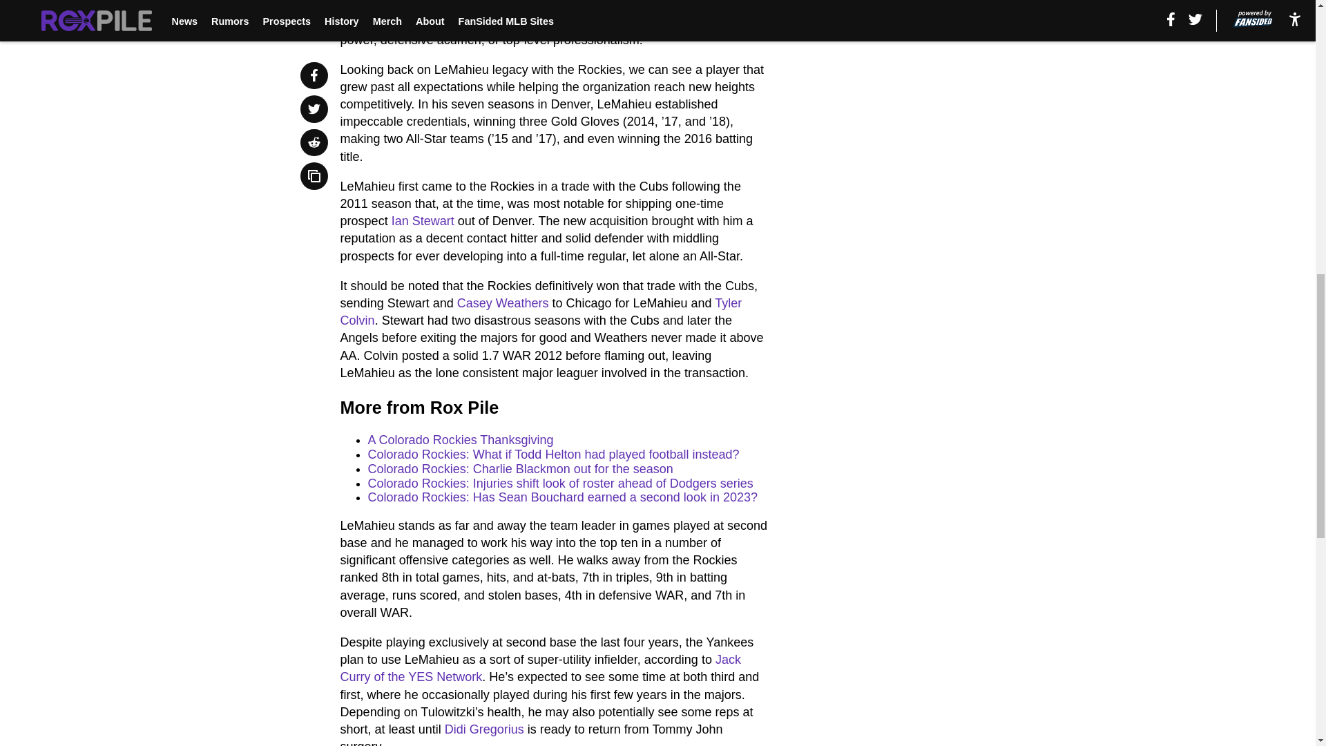  What do you see at coordinates (541, 312) in the screenshot?
I see `Tyler Colvin` at bounding box center [541, 312].